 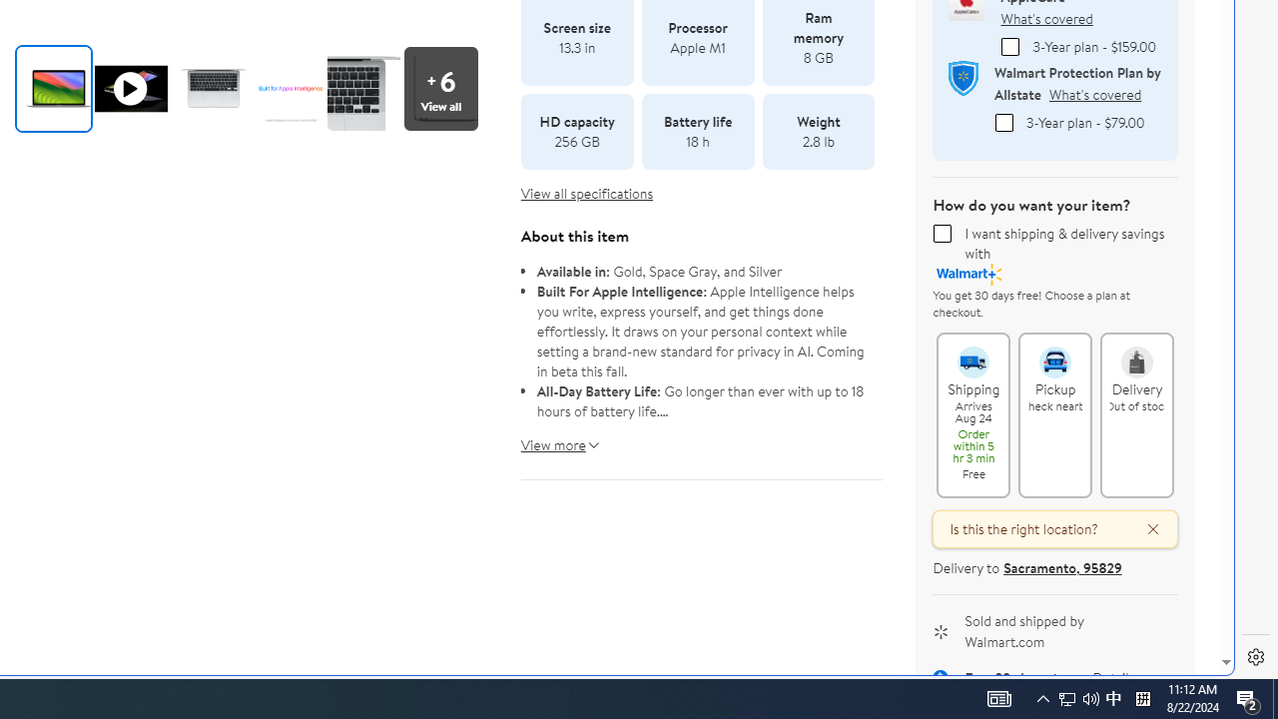 I want to click on Delivery Out of stock Delivery Out of stock, so click(x=1137, y=414).